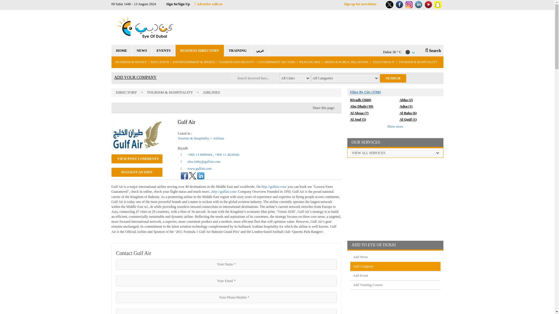 This screenshot has height=314, width=559. I want to click on clear sky, so click(408, 52).